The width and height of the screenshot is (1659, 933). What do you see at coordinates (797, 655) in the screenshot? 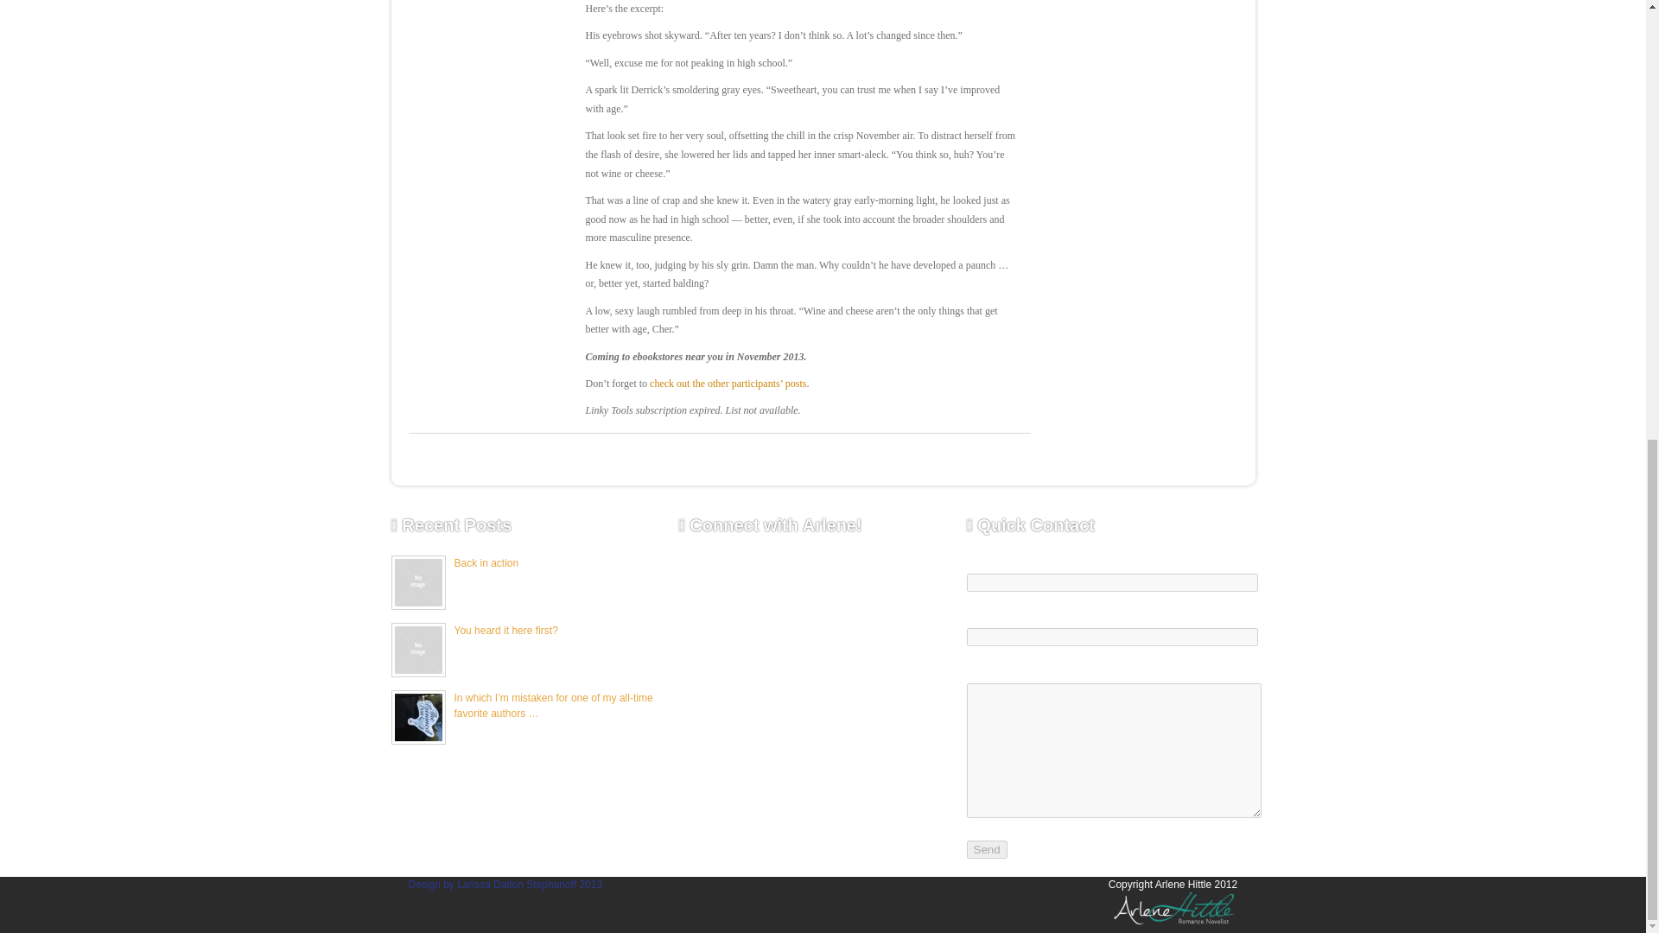
I see `Pinterest` at bounding box center [797, 655].